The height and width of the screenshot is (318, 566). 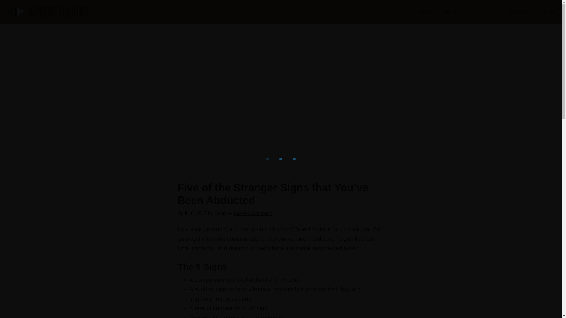 I want to click on Modern Masters, so click(x=47, y=12).